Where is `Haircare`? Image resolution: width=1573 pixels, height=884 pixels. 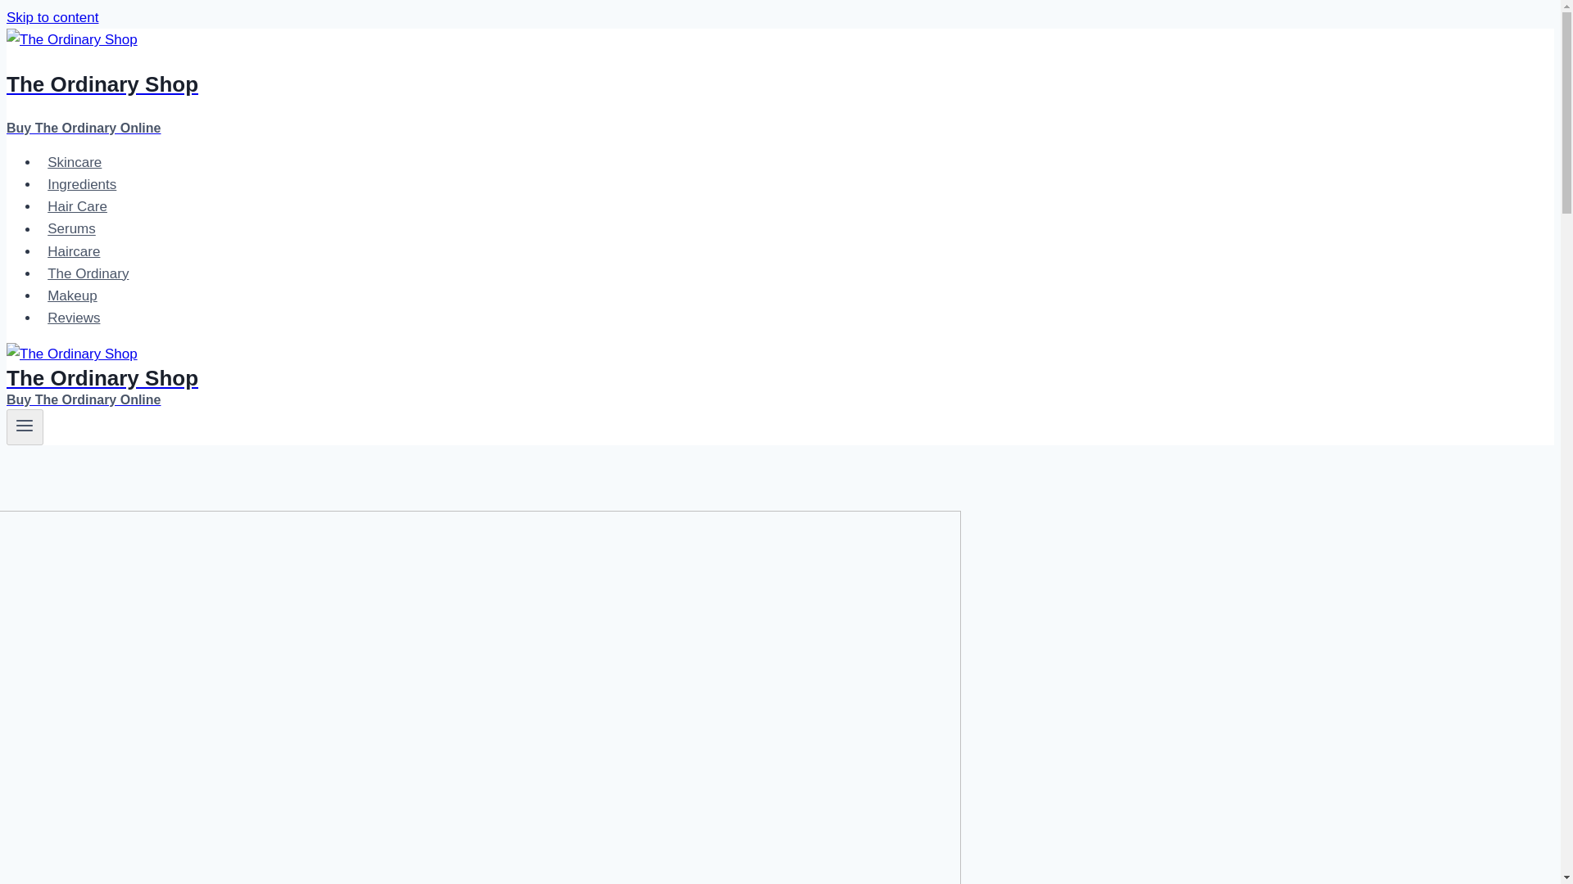 Haircare is located at coordinates (74, 252).